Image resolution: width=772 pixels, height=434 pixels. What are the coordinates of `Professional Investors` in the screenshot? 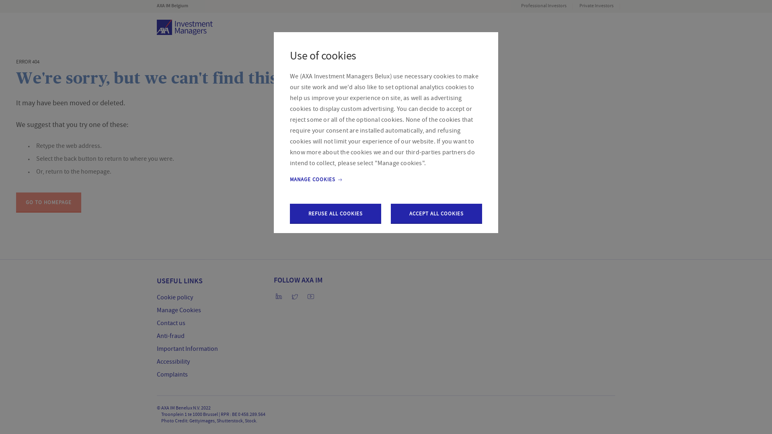 It's located at (544, 6).